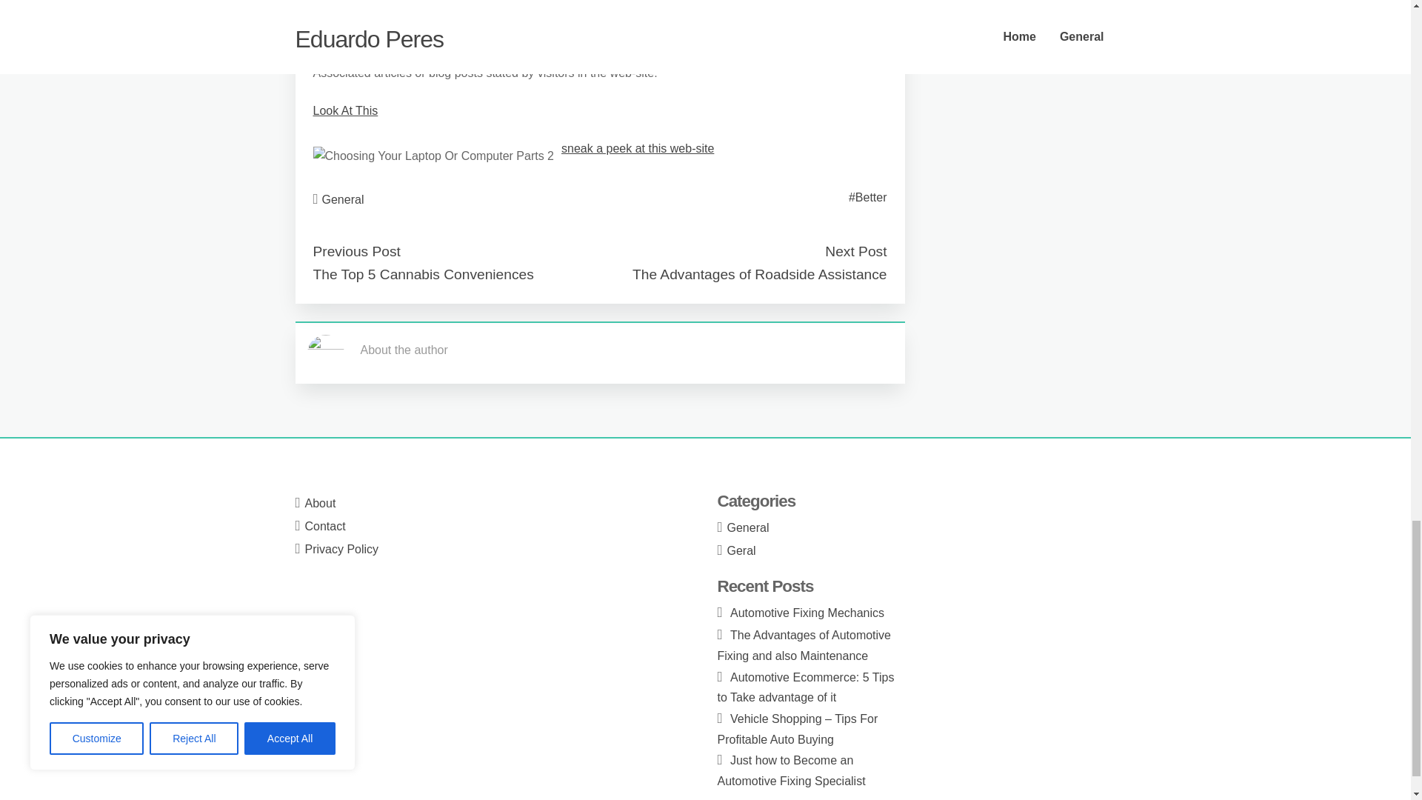  Describe the element at coordinates (355, 251) in the screenshot. I see `Previous Post` at that location.